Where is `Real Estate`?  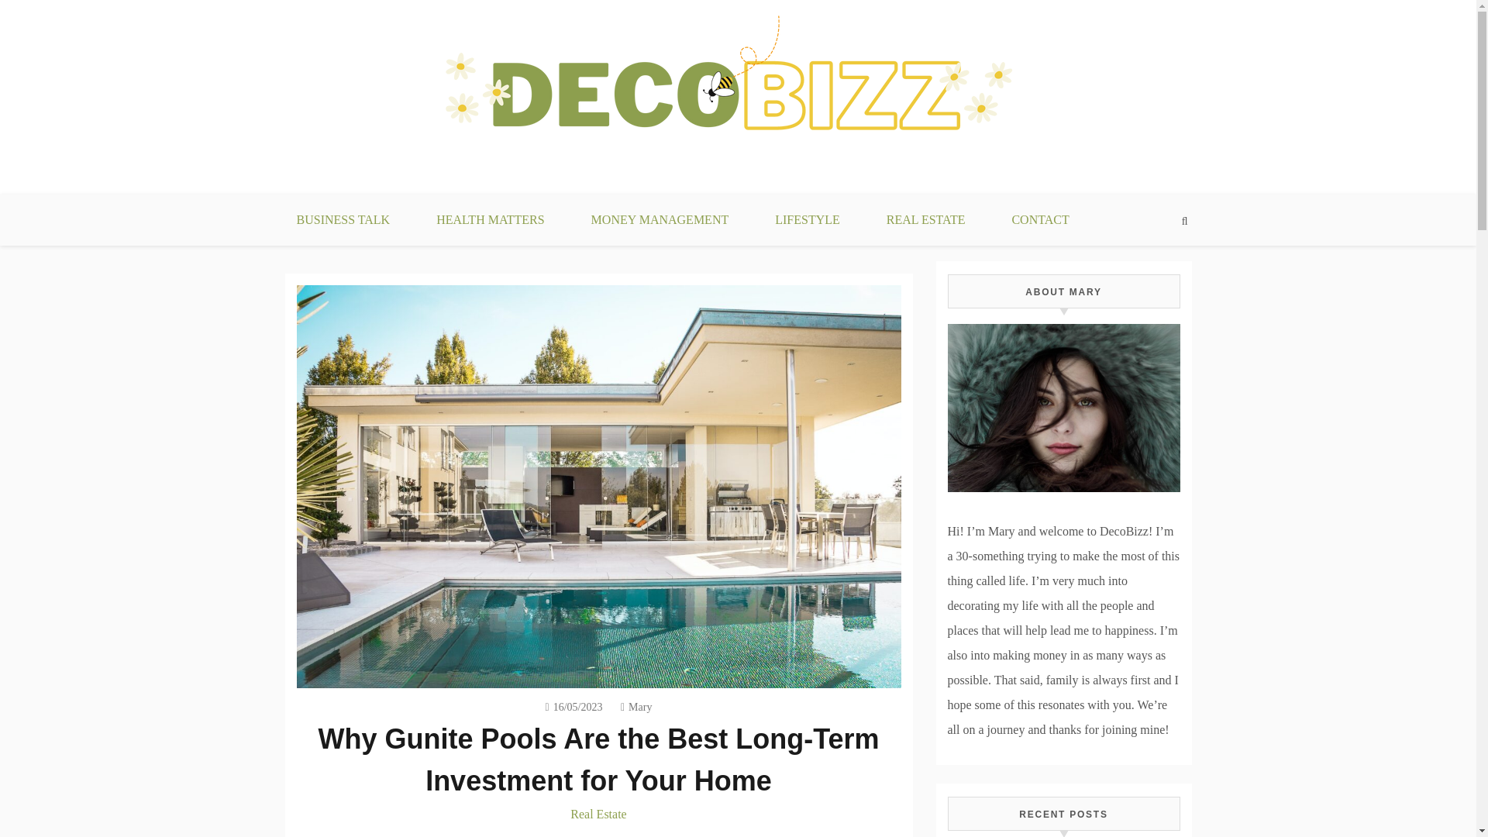 Real Estate is located at coordinates (598, 814).